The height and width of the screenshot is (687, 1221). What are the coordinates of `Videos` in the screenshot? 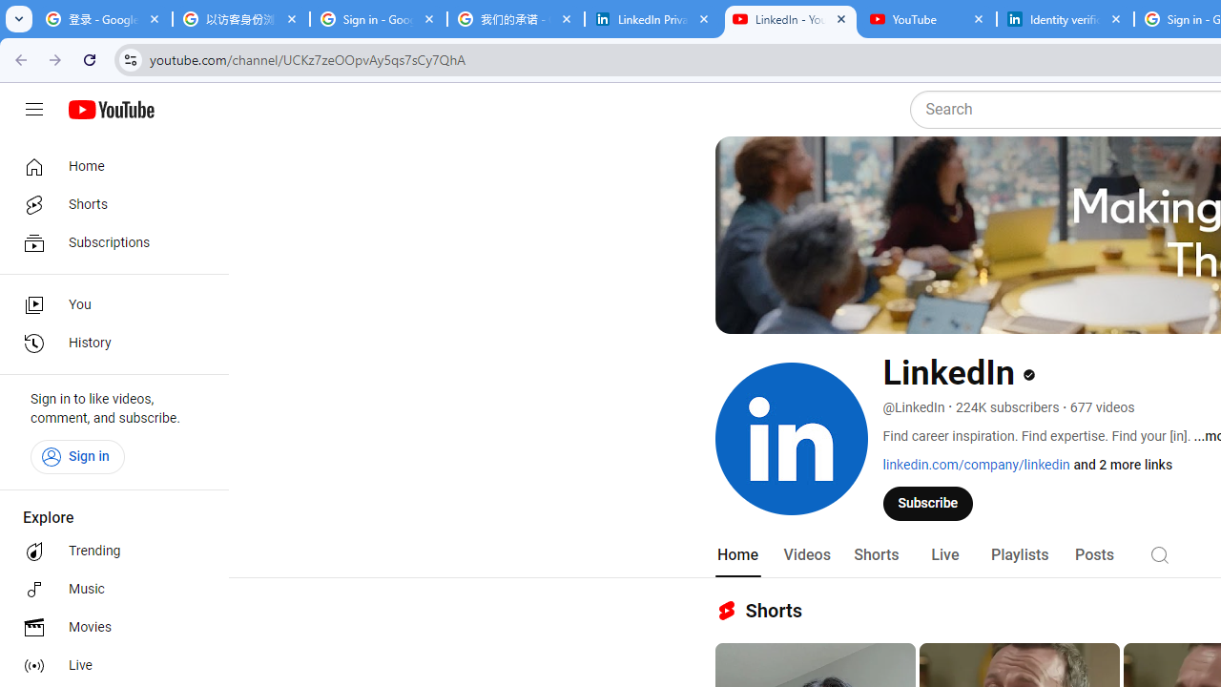 It's located at (806, 555).